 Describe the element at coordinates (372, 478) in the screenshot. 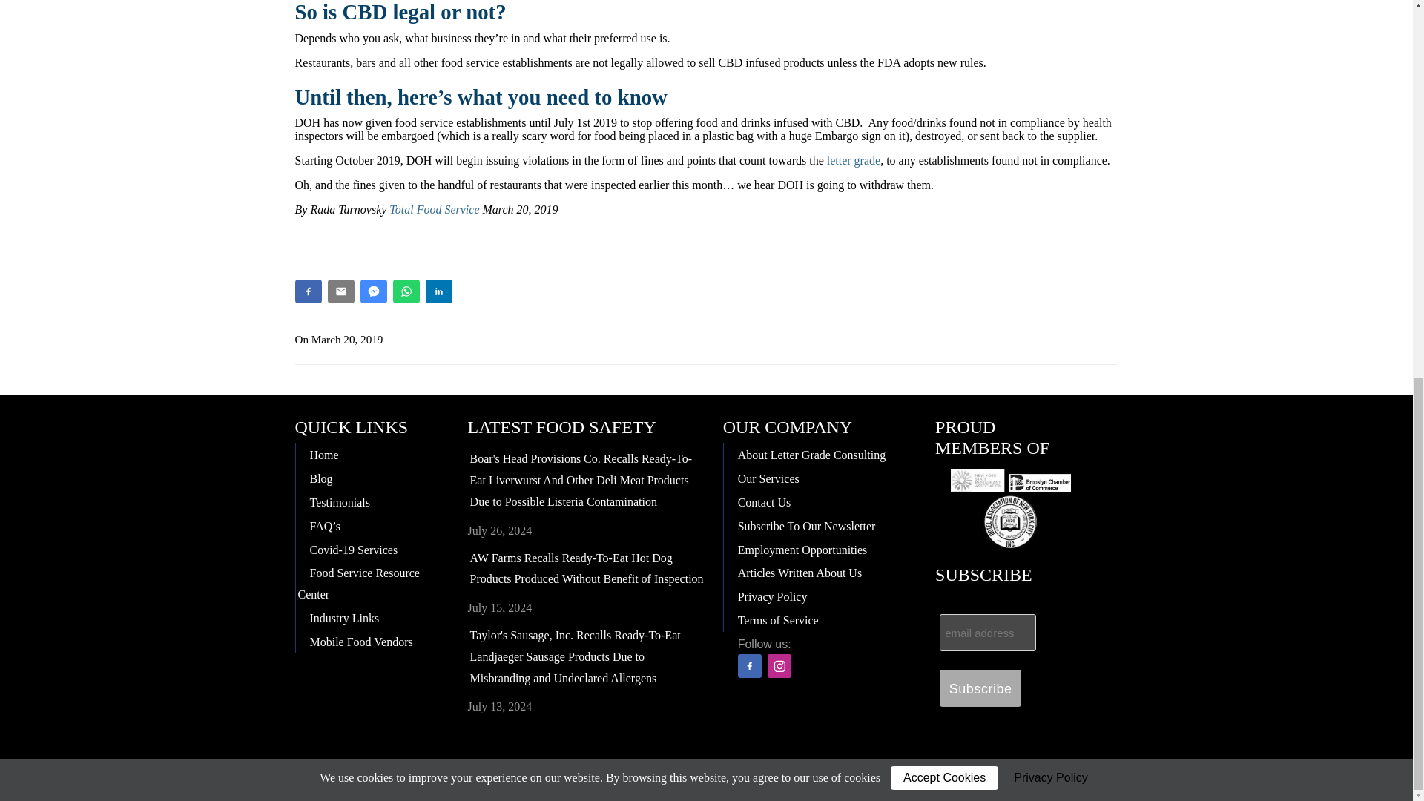

I see `Blog` at that location.